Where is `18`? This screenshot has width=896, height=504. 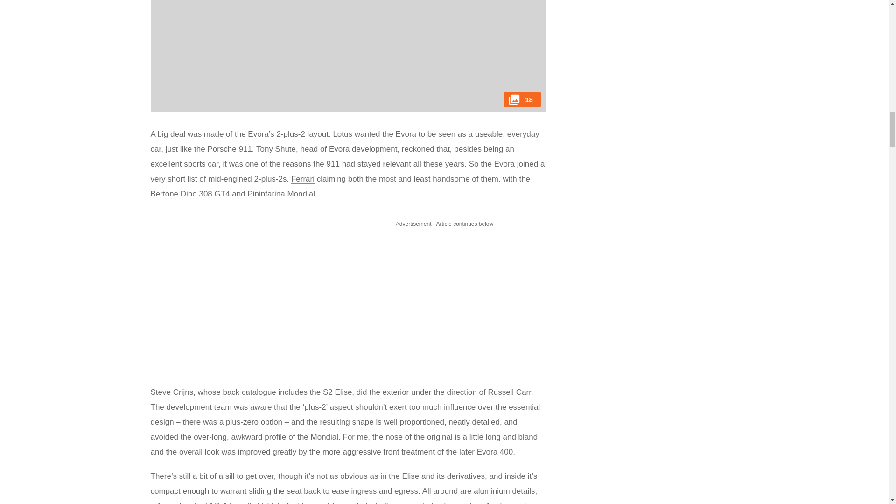
18 is located at coordinates (347, 56).